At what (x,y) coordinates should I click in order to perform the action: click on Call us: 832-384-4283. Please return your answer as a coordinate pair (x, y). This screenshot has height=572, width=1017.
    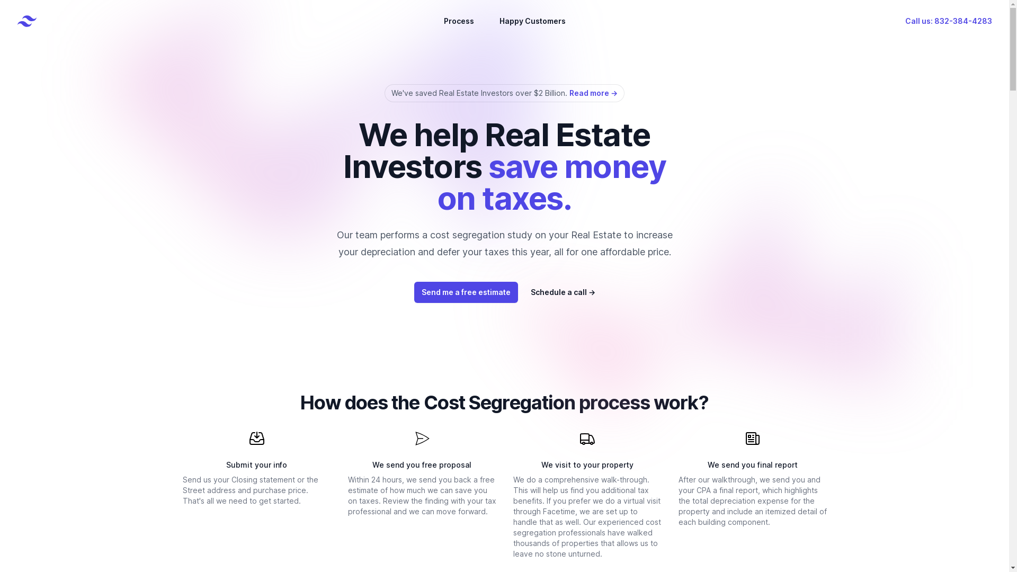
    Looking at the image, I should click on (949, 21).